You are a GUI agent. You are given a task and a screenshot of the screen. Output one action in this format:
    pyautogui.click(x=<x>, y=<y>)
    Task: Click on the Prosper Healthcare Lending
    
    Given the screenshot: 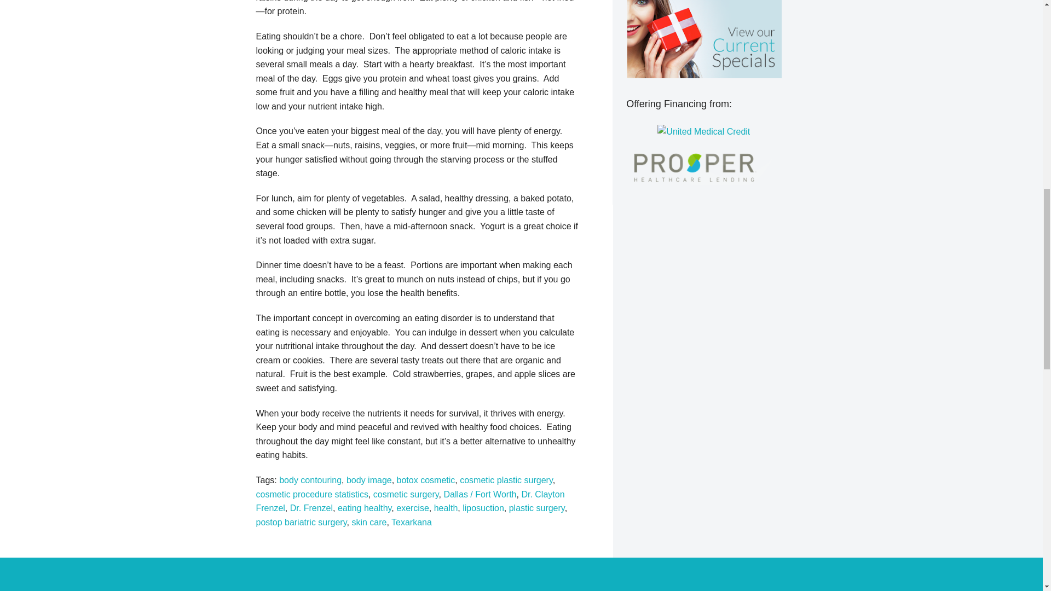 What is the action you would take?
    pyautogui.click(x=703, y=167)
    